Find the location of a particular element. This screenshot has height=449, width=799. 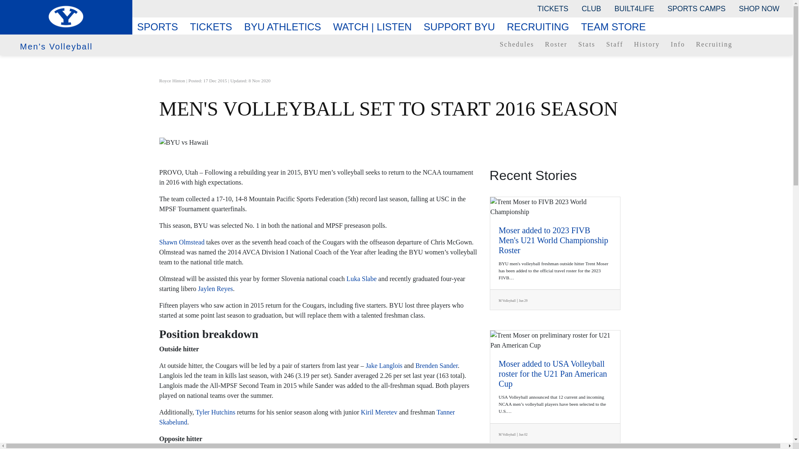

TICKETS is located at coordinates (552, 8).